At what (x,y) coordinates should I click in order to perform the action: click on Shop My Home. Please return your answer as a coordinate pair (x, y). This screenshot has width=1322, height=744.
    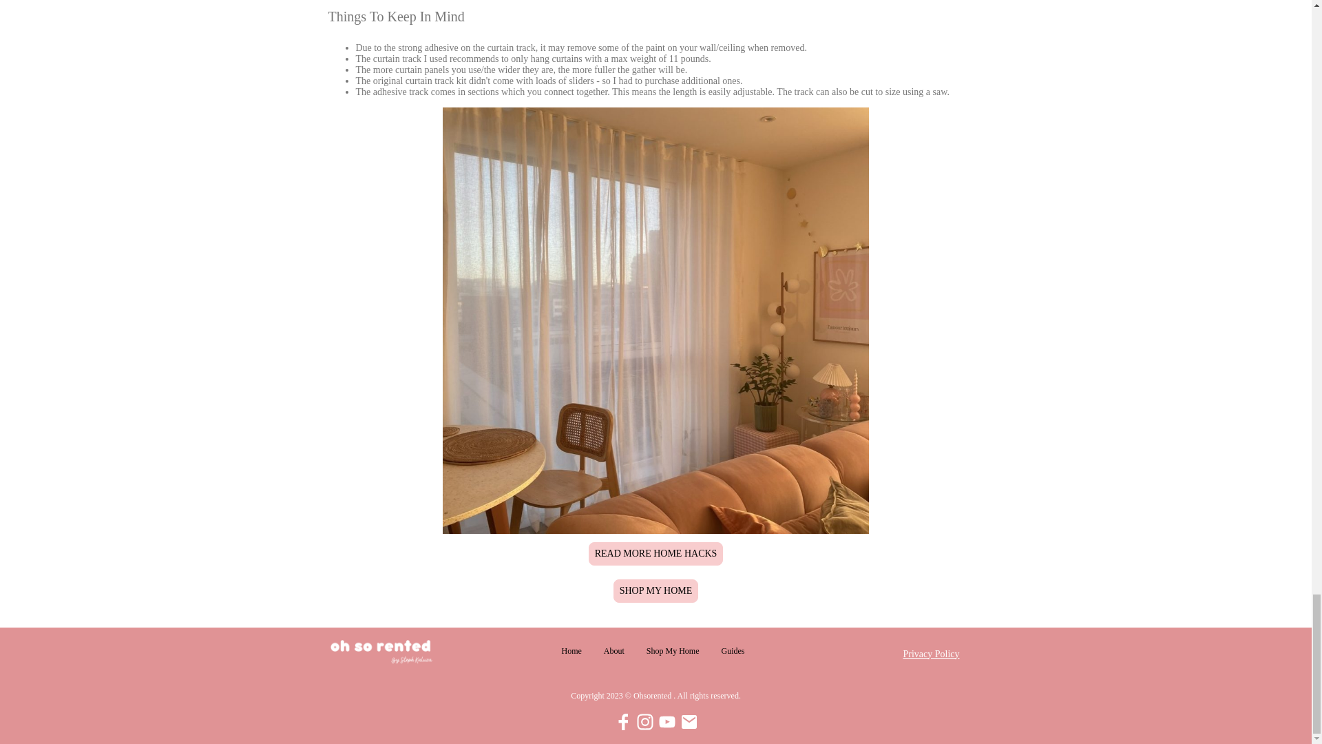
    Looking at the image, I should click on (673, 651).